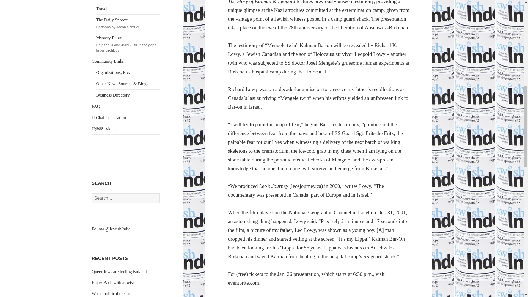 This screenshot has height=297, width=528. Describe the element at coordinates (128, 73) in the screenshot. I see `Travel` at that location.